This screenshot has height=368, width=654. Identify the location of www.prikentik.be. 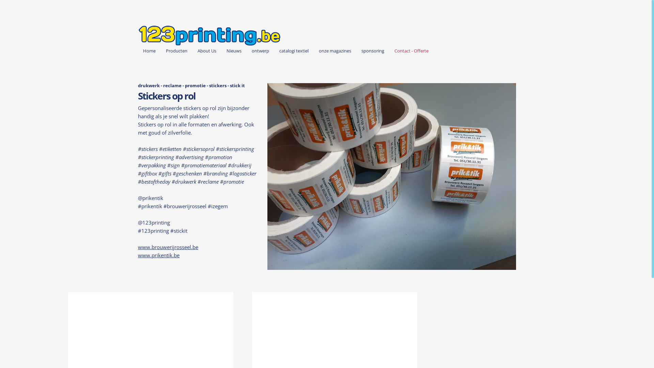
(159, 255).